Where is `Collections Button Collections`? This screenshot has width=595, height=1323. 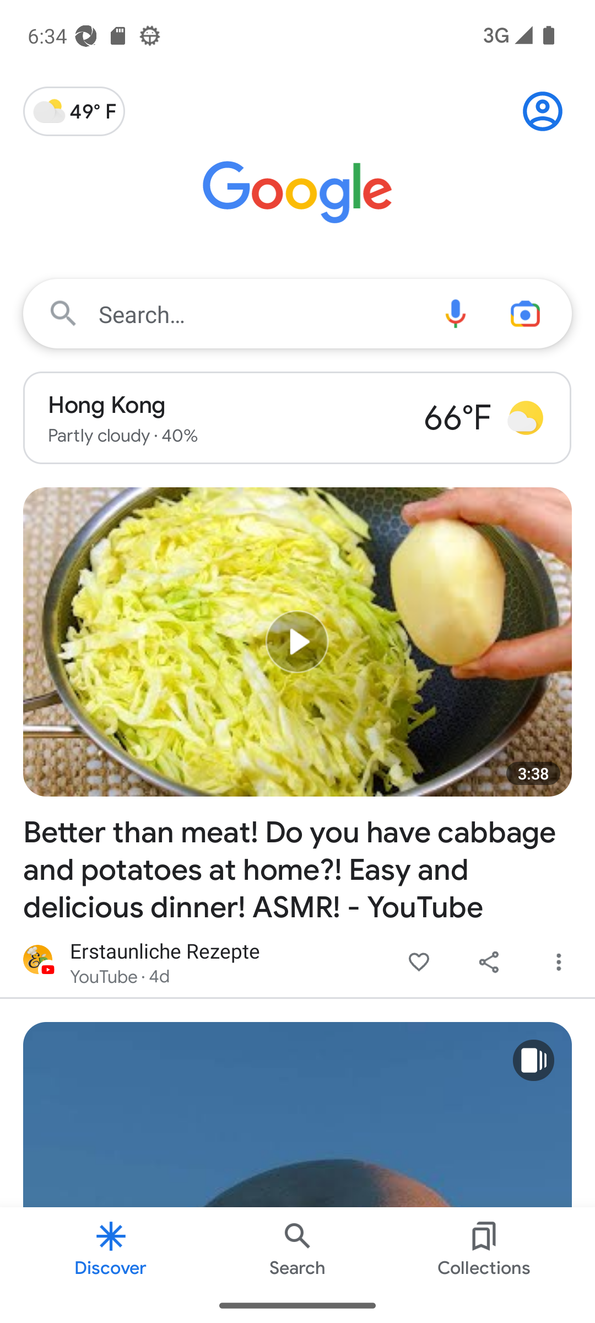 Collections Button Collections is located at coordinates (484, 1247).